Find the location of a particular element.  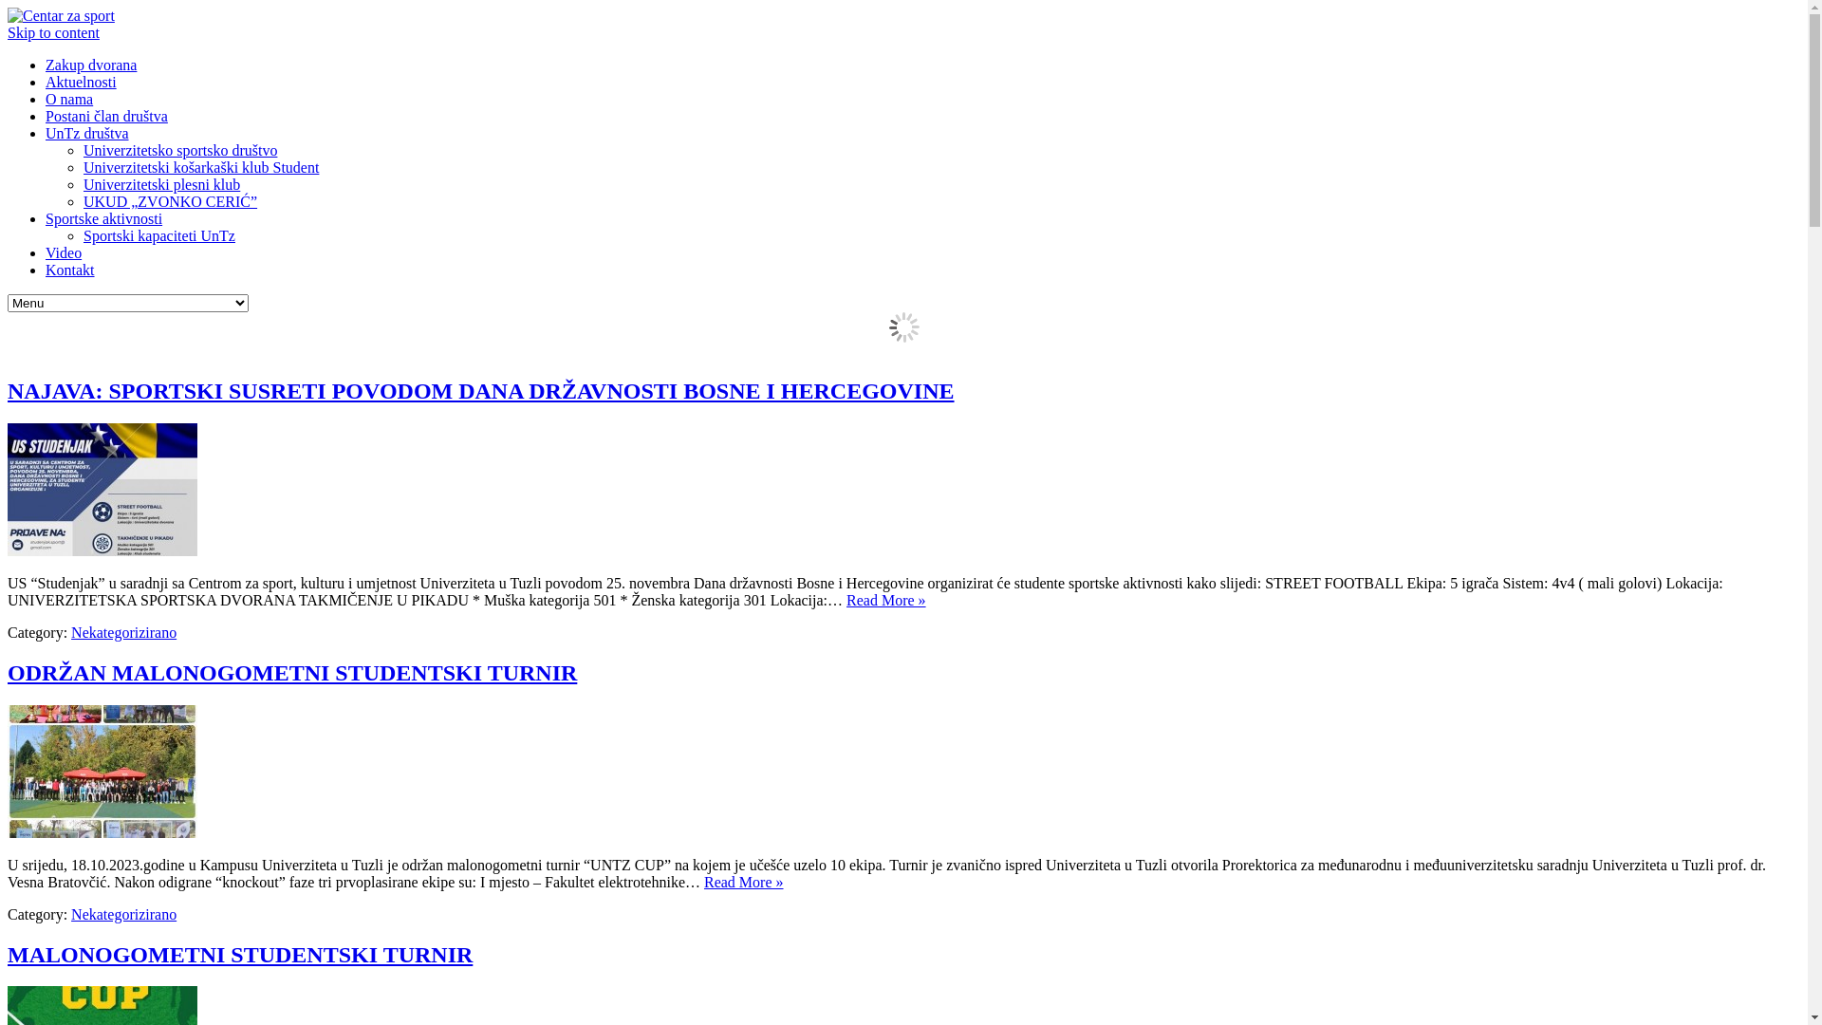

Sportski kapaciteti UnTz is located at coordinates (159, 235).